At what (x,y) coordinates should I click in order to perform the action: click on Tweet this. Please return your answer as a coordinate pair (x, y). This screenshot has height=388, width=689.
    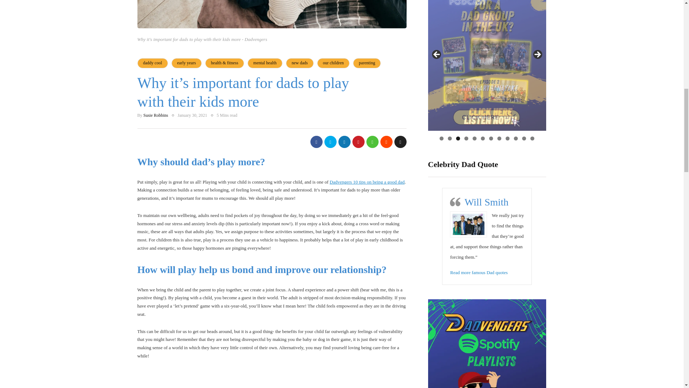
    Looking at the image, I should click on (331, 142).